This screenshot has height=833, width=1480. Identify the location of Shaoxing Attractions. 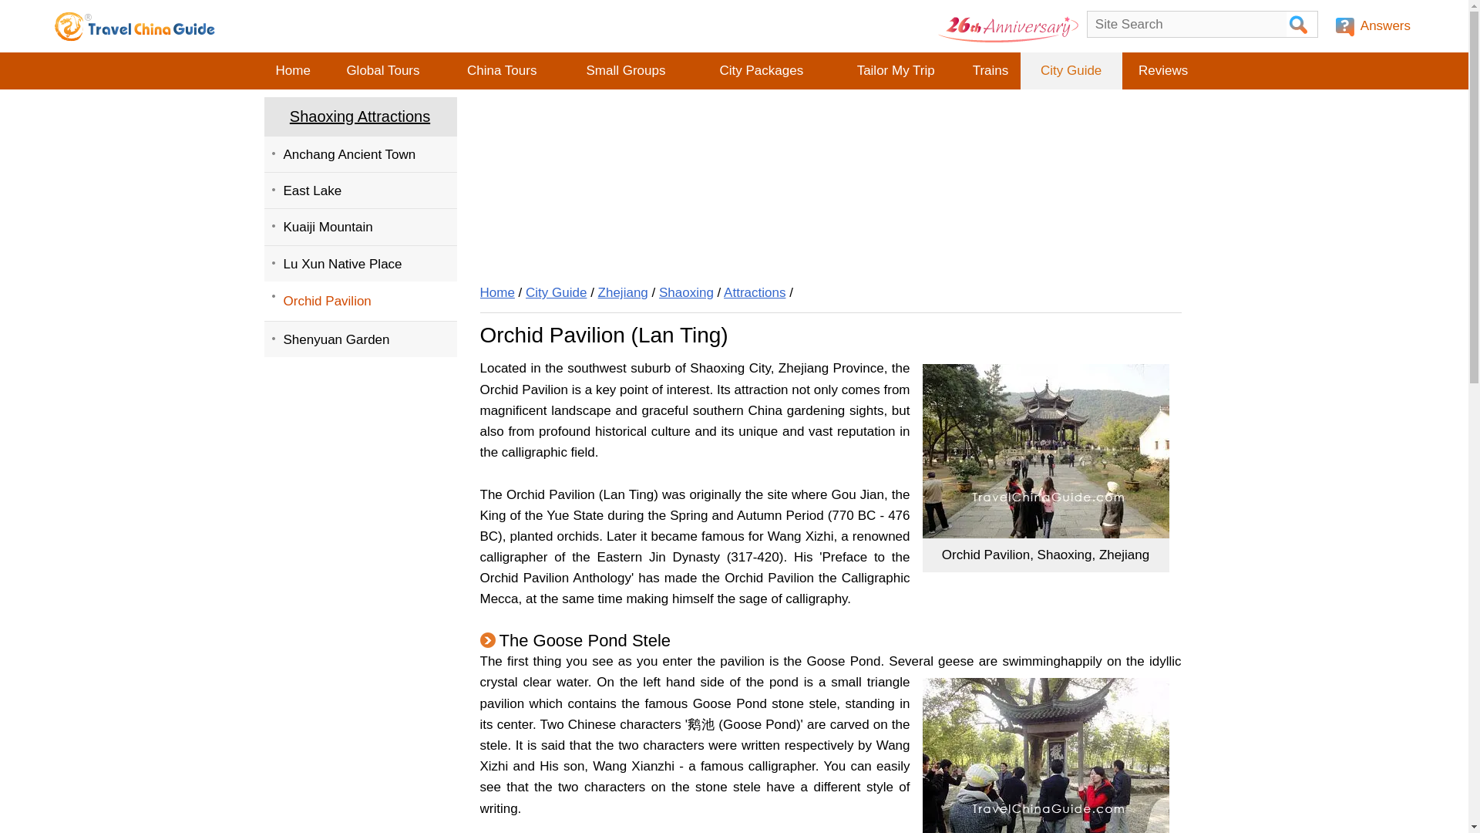
(359, 116).